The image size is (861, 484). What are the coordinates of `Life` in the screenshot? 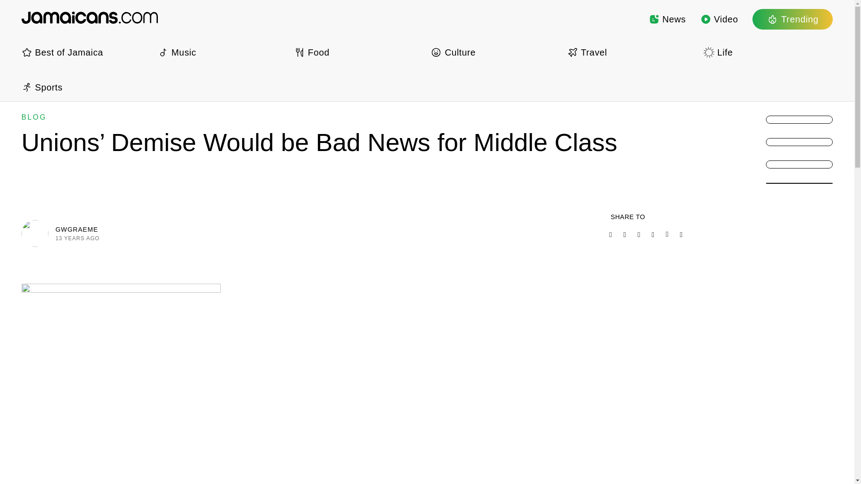 It's located at (768, 52).